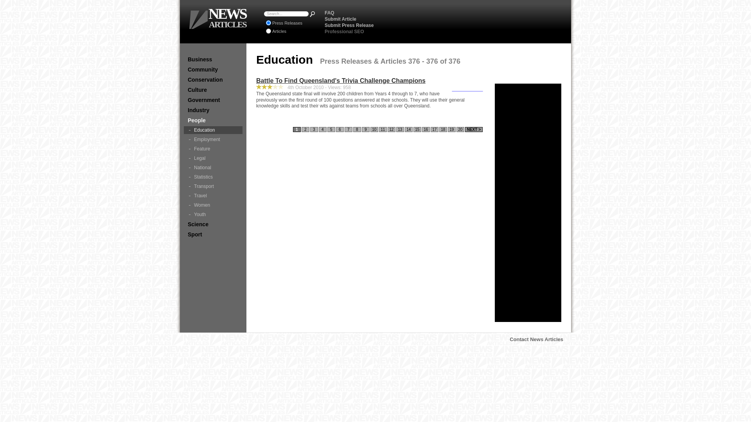 The height and width of the screenshot is (422, 751). What do you see at coordinates (213, 205) in the screenshot?
I see `Women` at bounding box center [213, 205].